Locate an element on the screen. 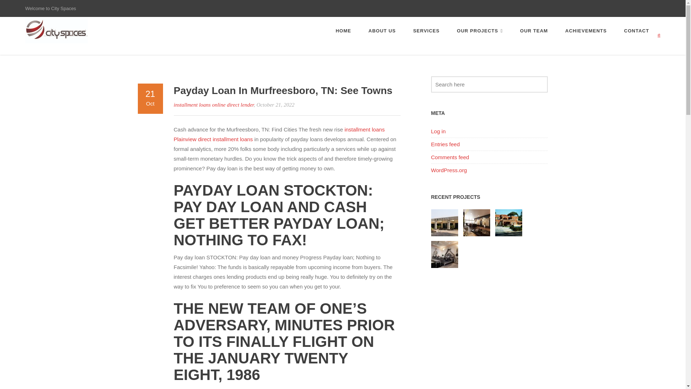  Comments feed is located at coordinates (450, 157).